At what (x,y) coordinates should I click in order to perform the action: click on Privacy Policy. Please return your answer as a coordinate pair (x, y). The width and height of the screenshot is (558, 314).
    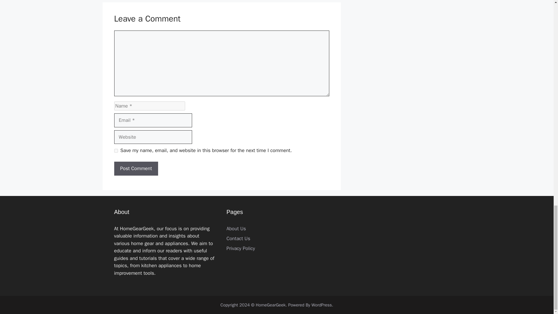
    Looking at the image, I should click on (241, 248).